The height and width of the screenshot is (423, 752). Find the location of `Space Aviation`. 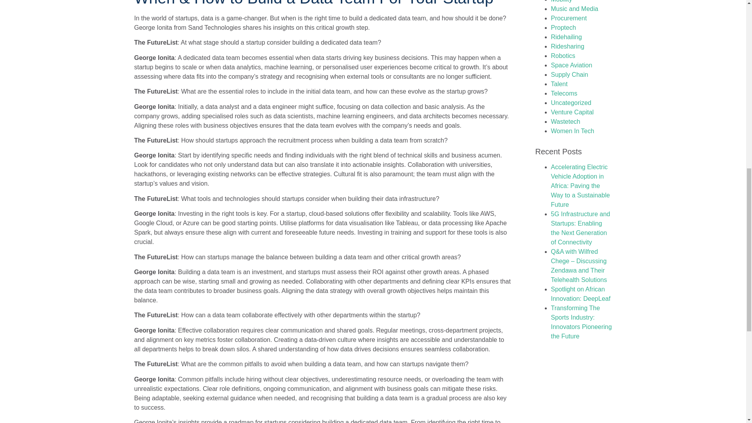

Space Aviation is located at coordinates (571, 65).